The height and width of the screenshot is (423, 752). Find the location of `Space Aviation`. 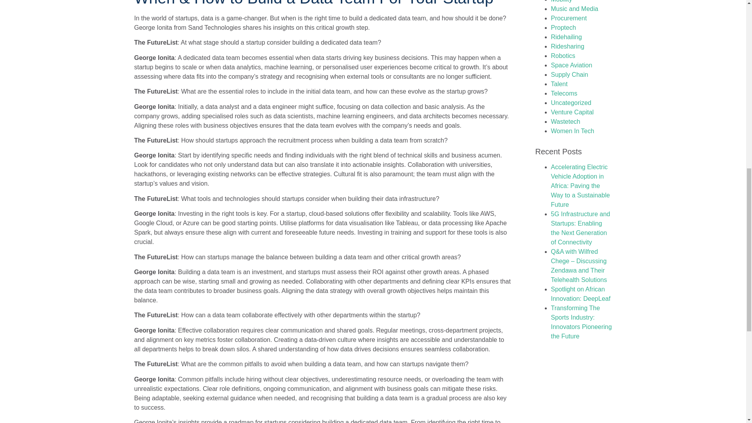

Space Aviation is located at coordinates (571, 65).